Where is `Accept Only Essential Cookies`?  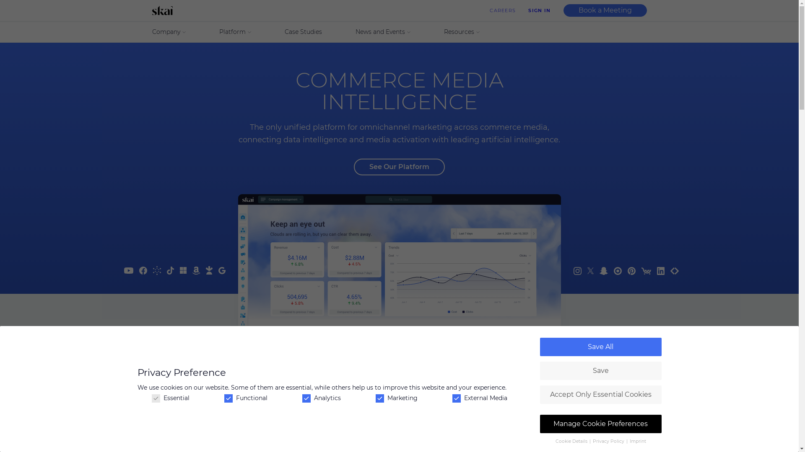
Accept Only Essential Cookies is located at coordinates (601, 395).